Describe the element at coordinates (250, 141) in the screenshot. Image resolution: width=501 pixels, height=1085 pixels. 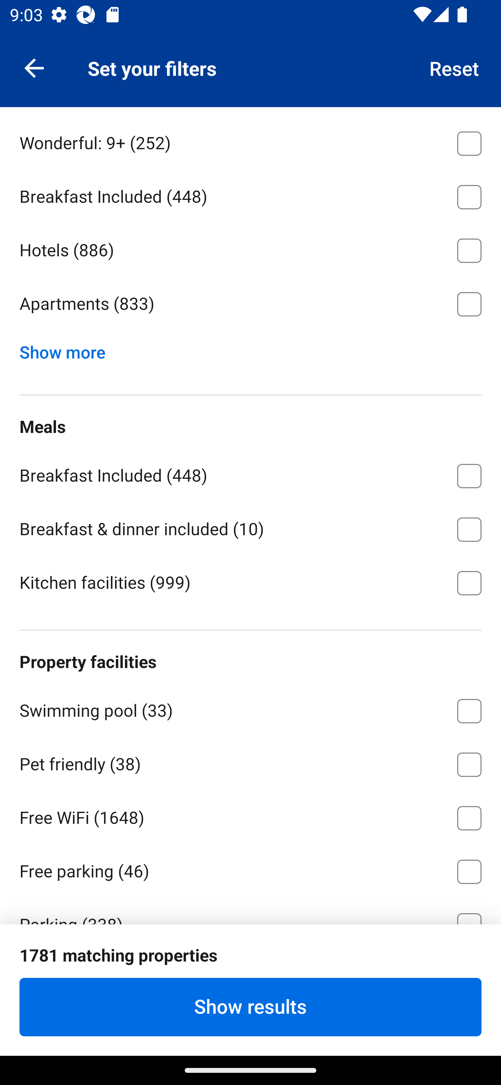
I see `Wonderful: 9+ ⁦(252)` at that location.